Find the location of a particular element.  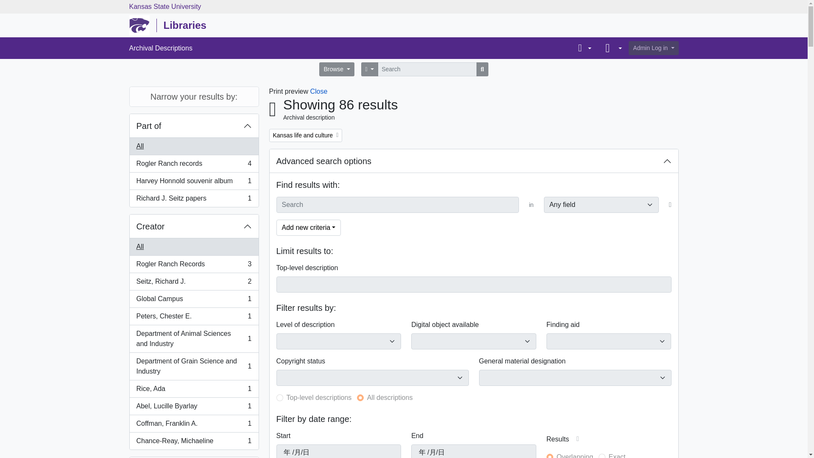

Archival Descriptions is located at coordinates (194, 147).